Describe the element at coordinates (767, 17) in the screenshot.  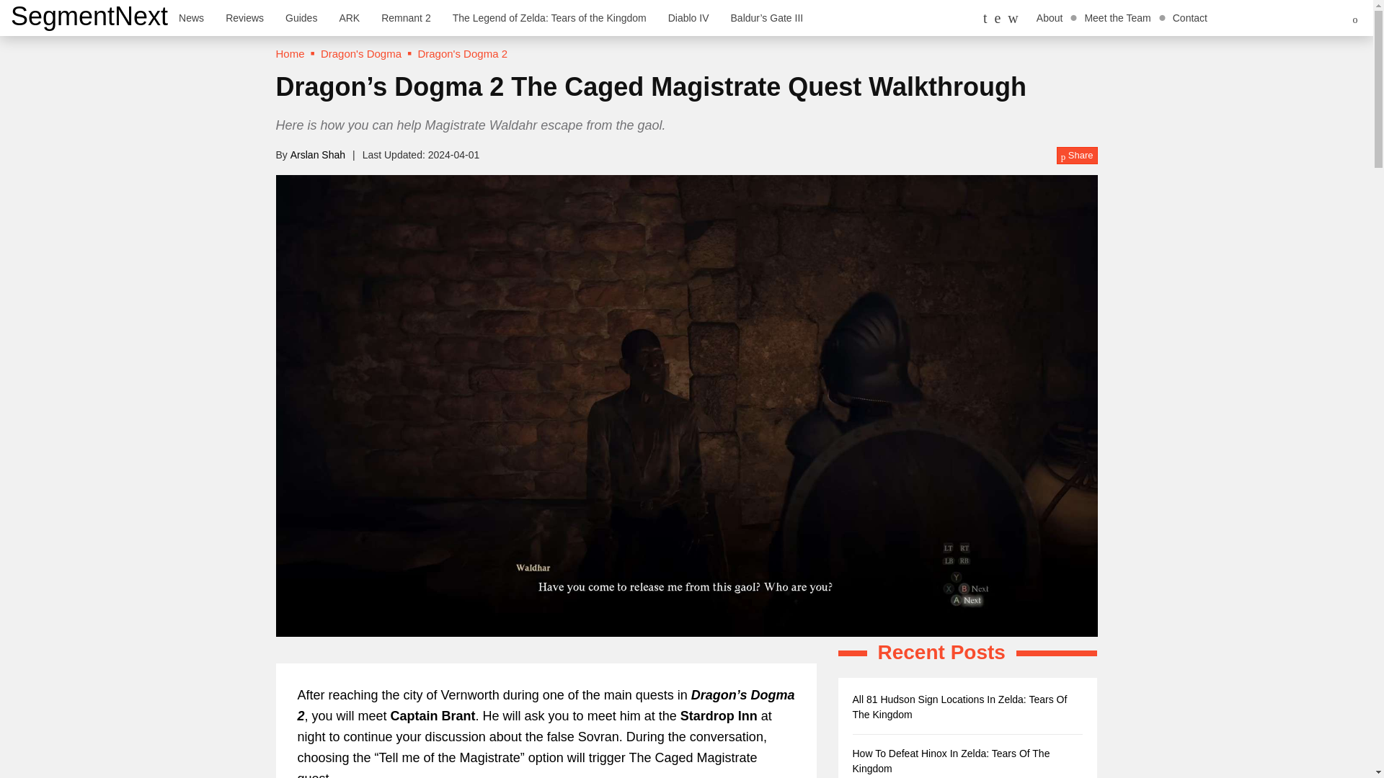
I see `Baldur's Gate III` at that location.